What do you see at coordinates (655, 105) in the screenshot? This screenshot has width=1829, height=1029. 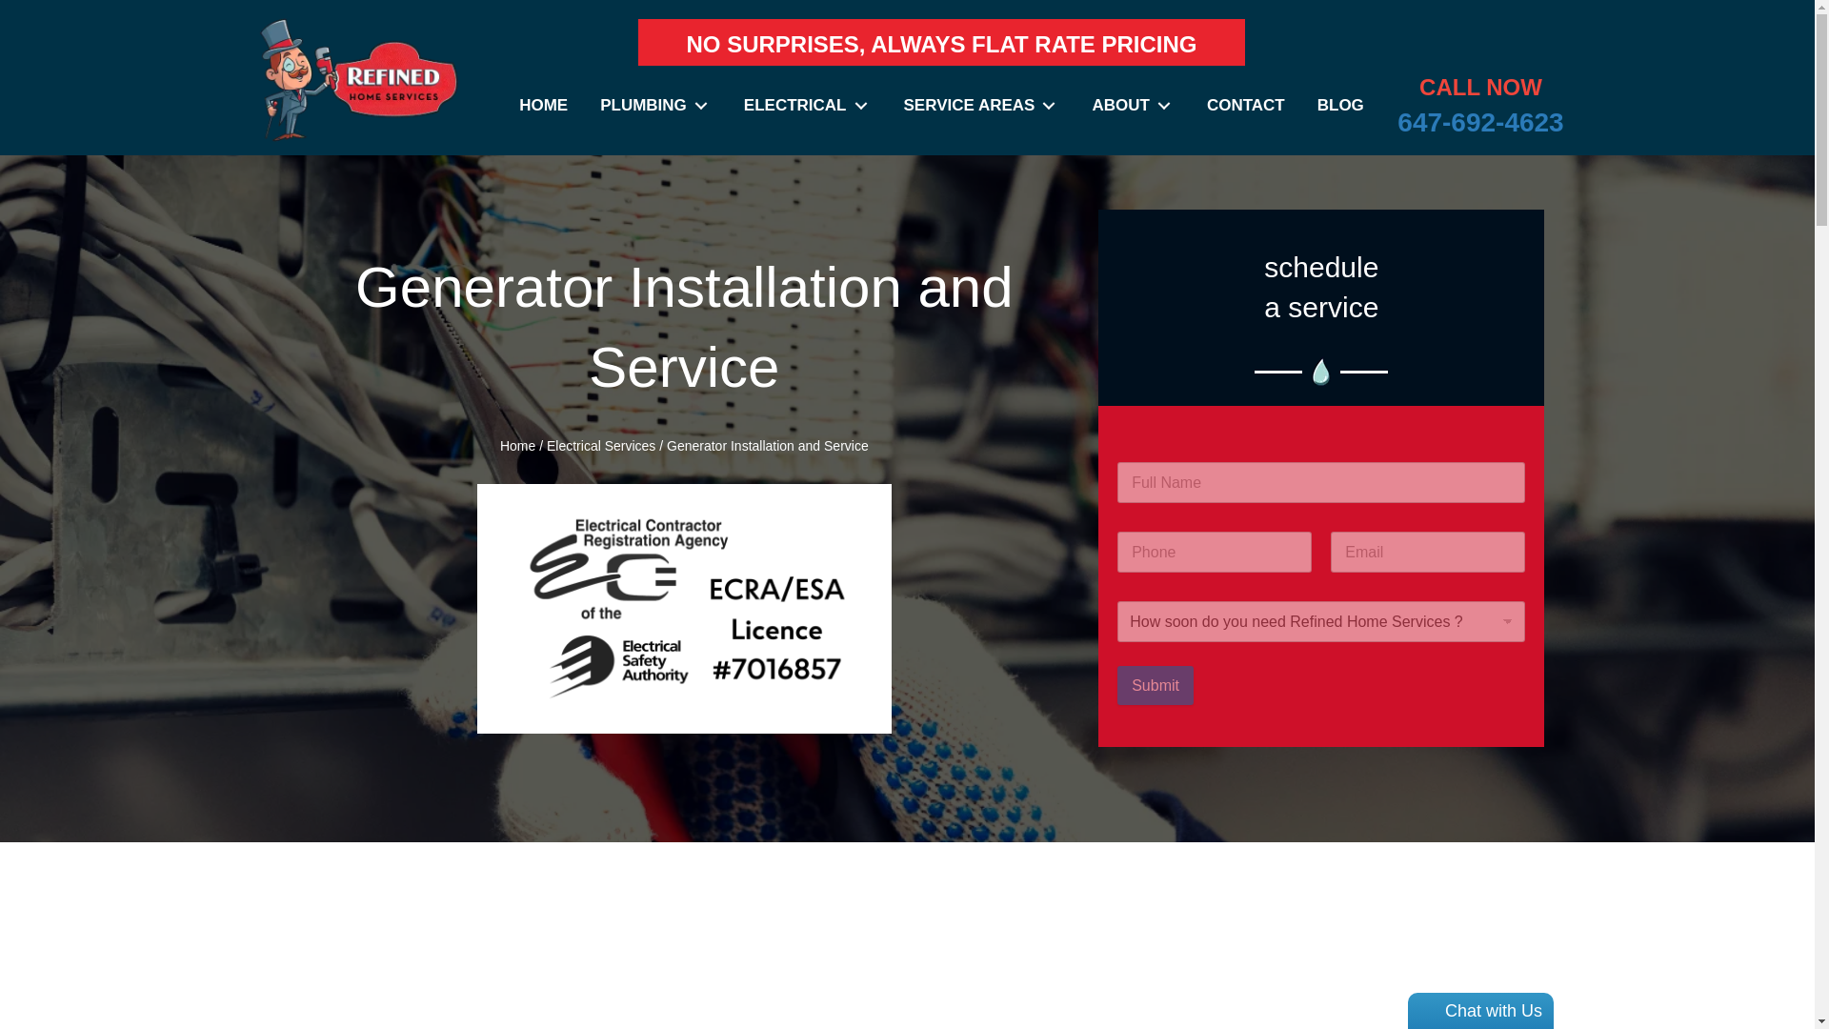 I see `PLUMBING` at bounding box center [655, 105].